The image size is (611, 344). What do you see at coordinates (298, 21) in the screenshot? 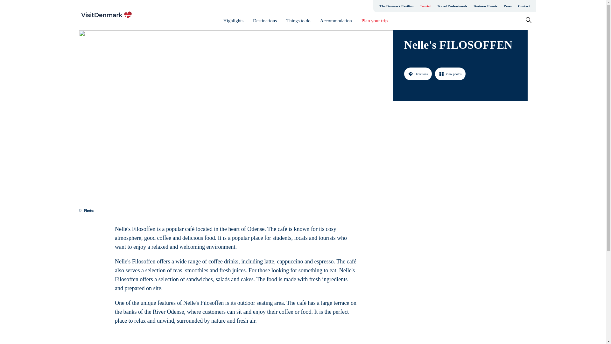
I see `Things to do` at bounding box center [298, 21].